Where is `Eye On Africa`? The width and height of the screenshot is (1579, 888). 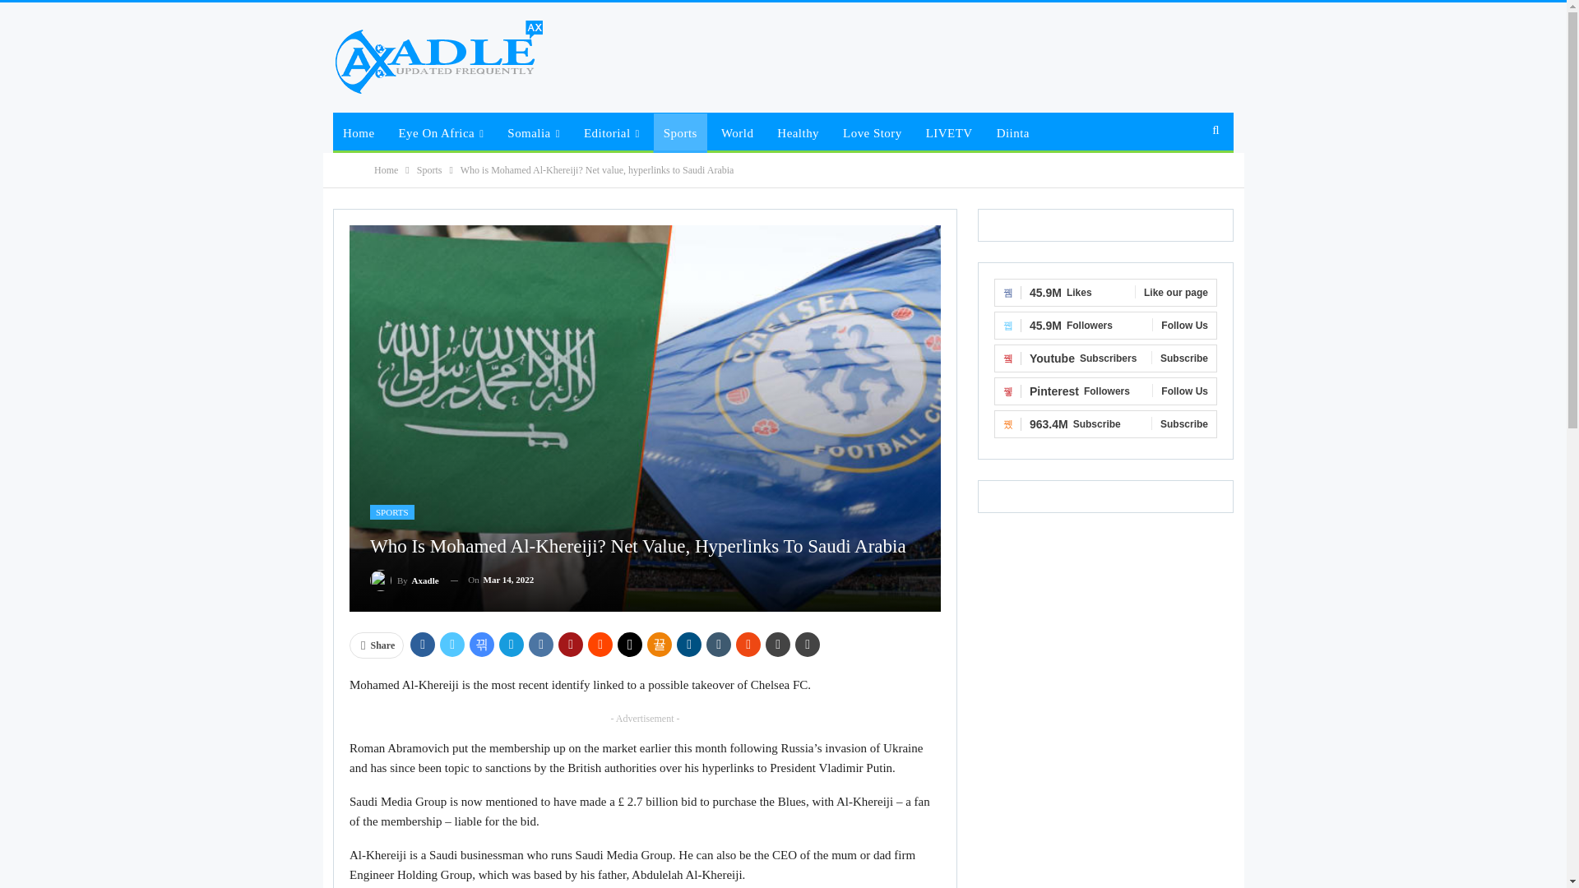 Eye On Africa is located at coordinates (441, 133).